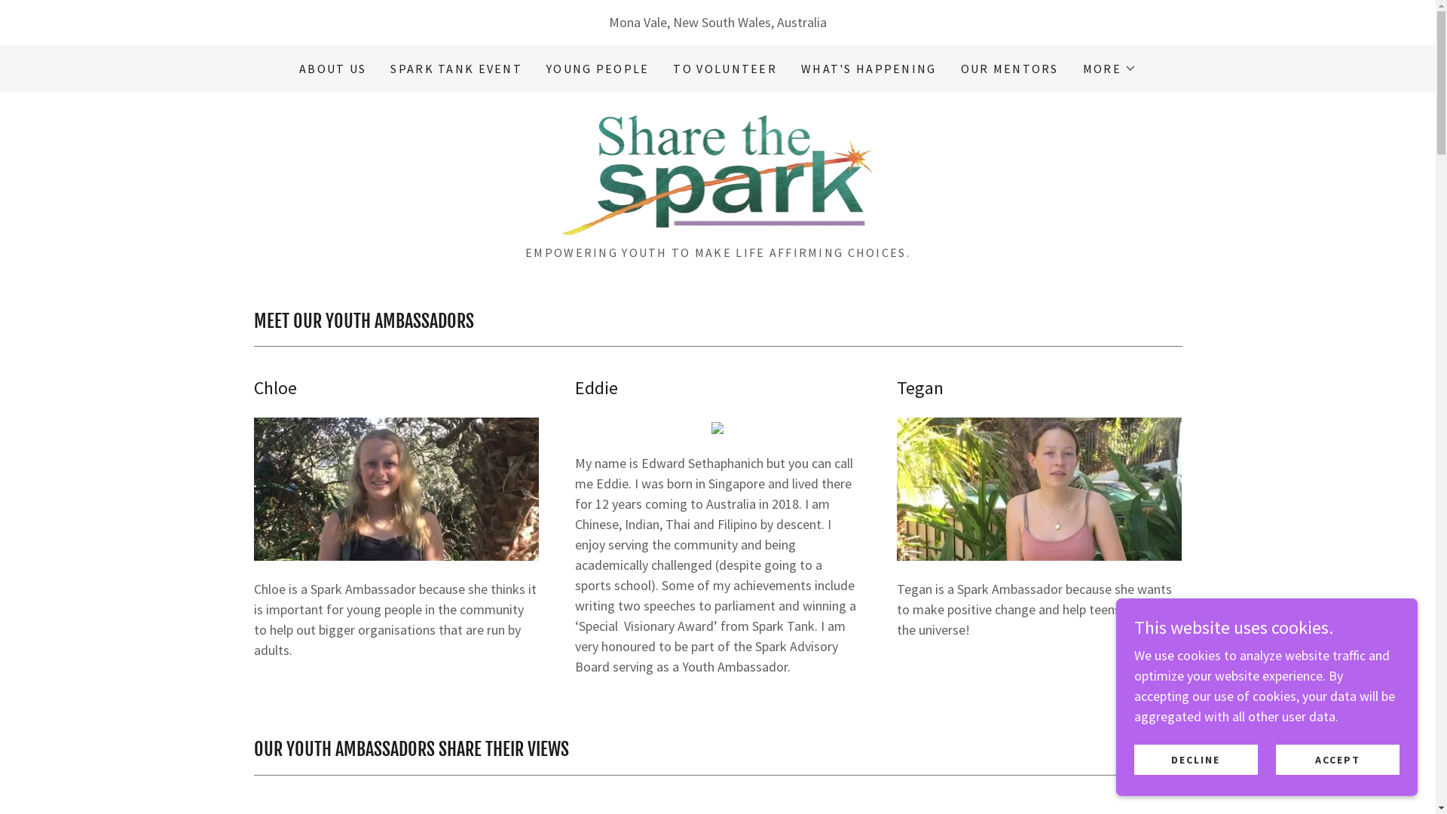  Describe the element at coordinates (1109, 69) in the screenshot. I see `MORE` at that location.